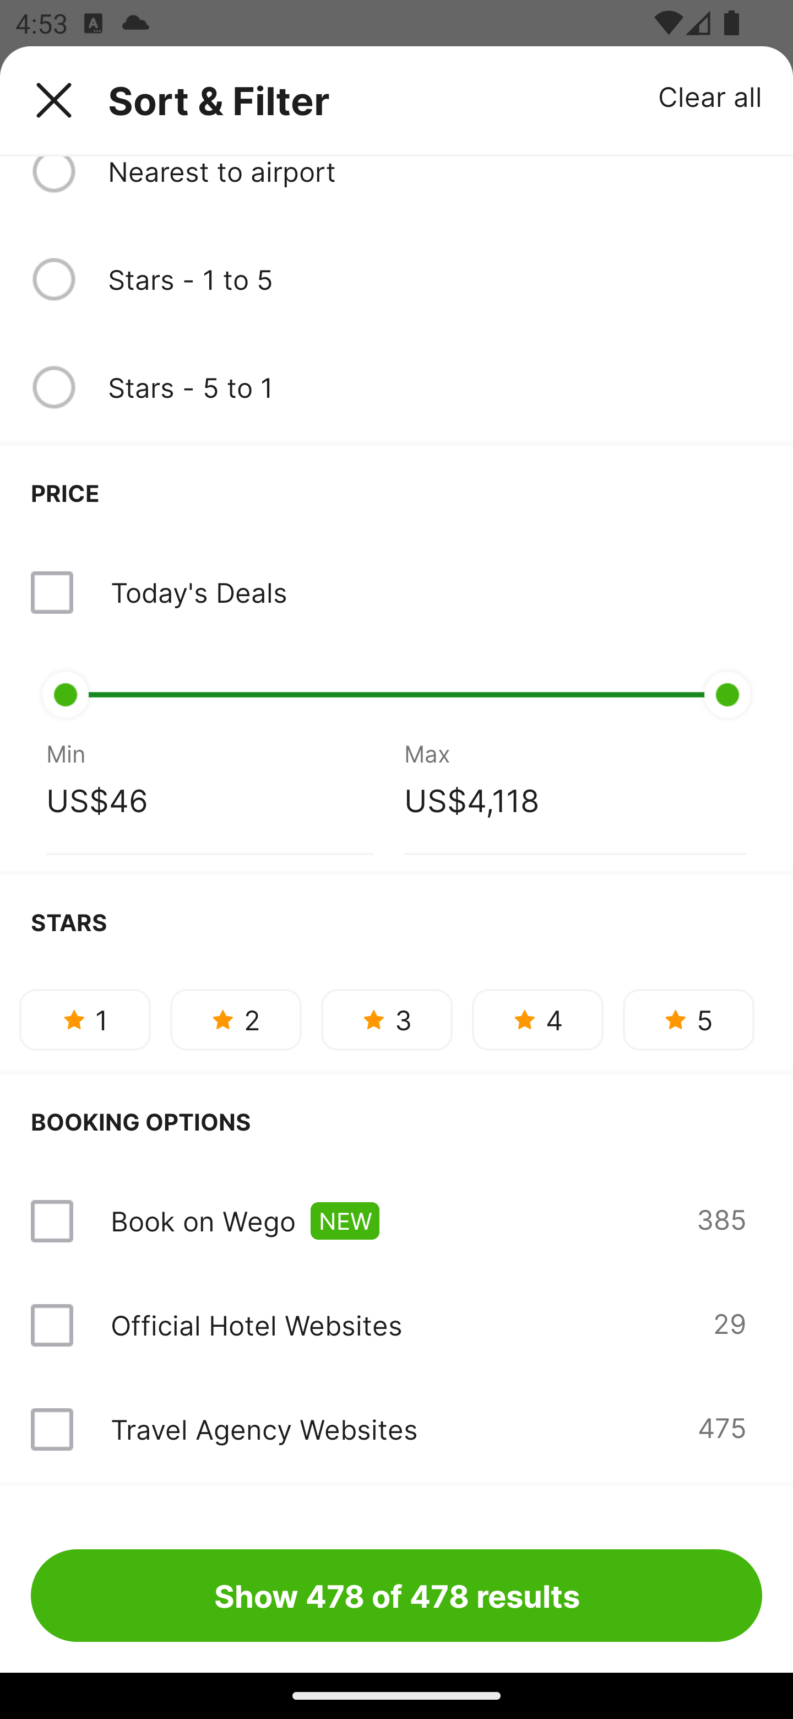  Describe the element at coordinates (537, 1019) in the screenshot. I see `4` at that location.